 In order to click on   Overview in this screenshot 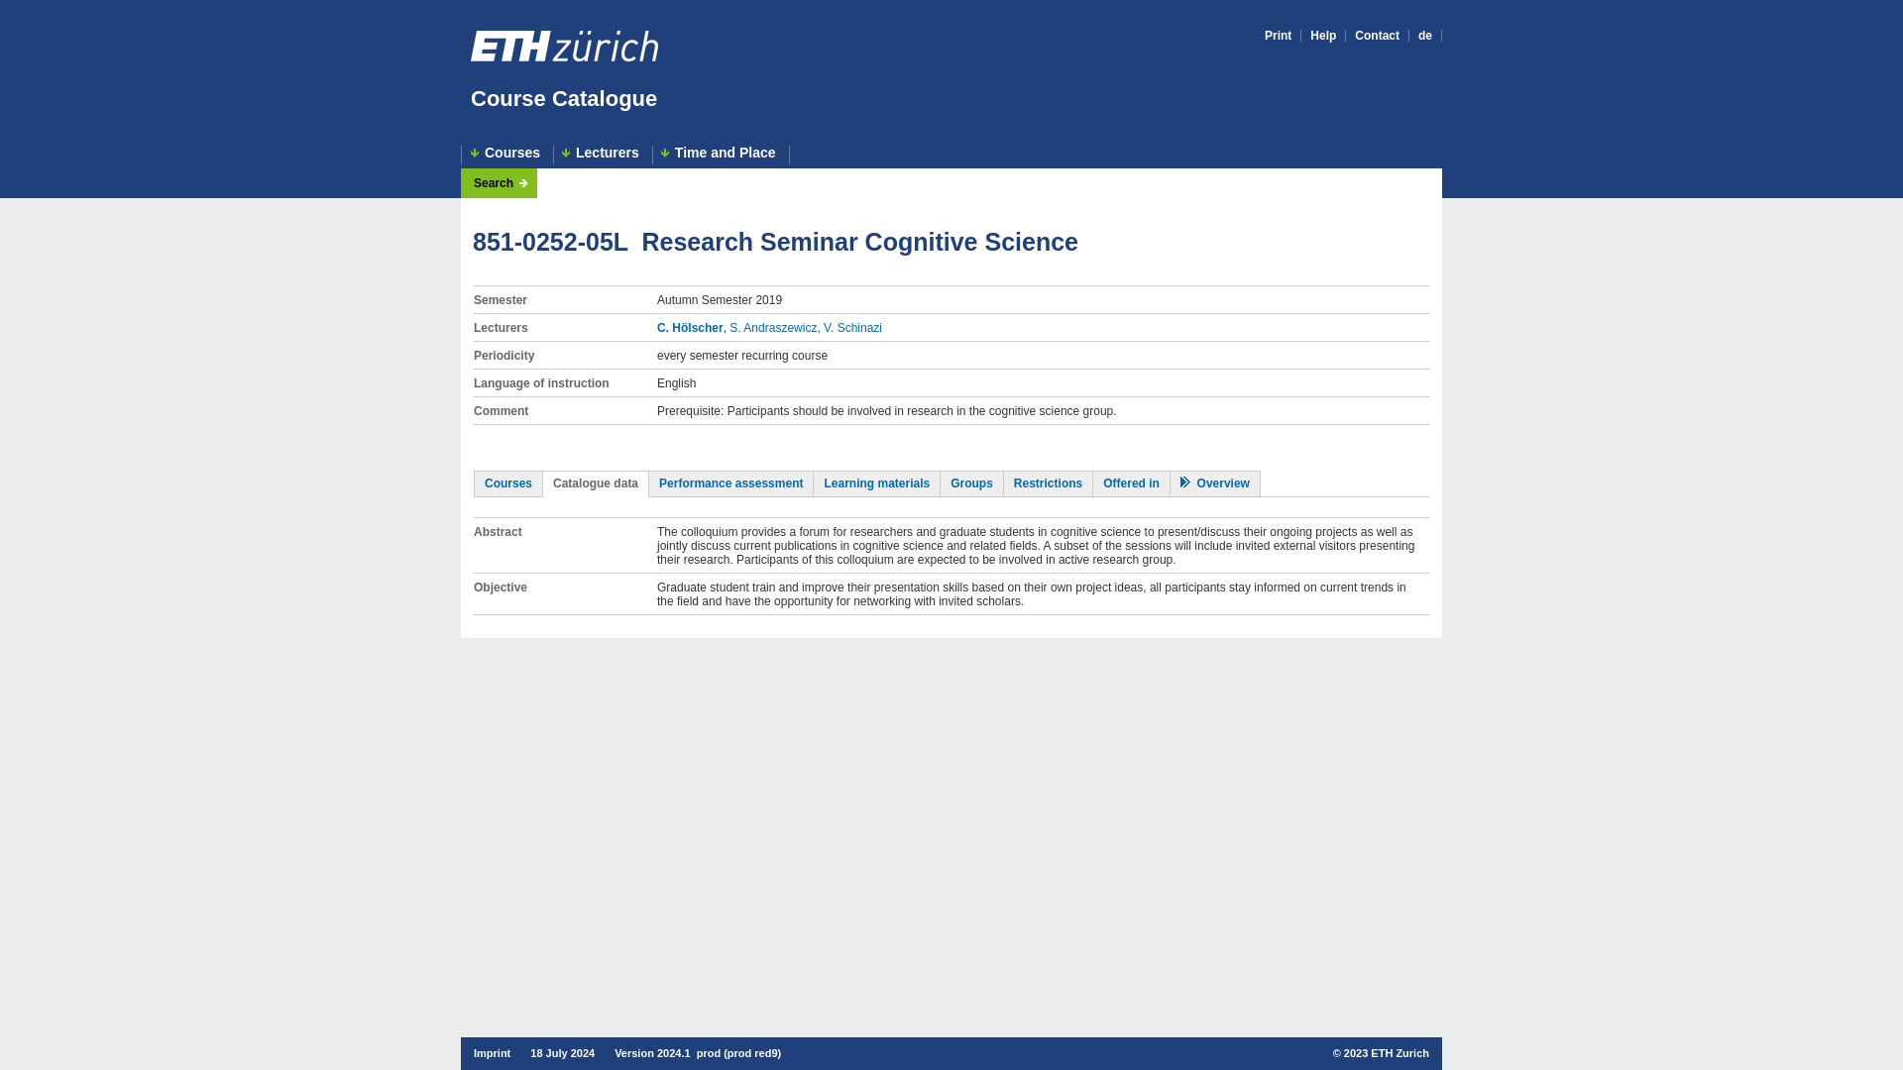, I will do `click(1215, 482)`.